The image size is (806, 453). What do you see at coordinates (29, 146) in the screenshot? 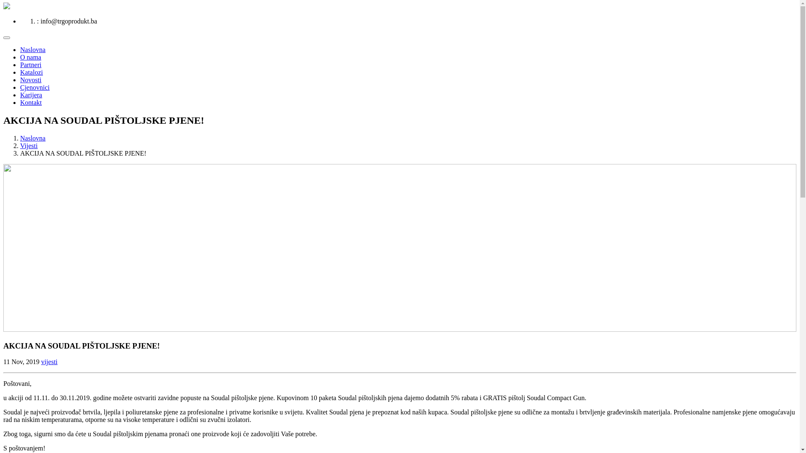
I see `Vijesti` at bounding box center [29, 146].